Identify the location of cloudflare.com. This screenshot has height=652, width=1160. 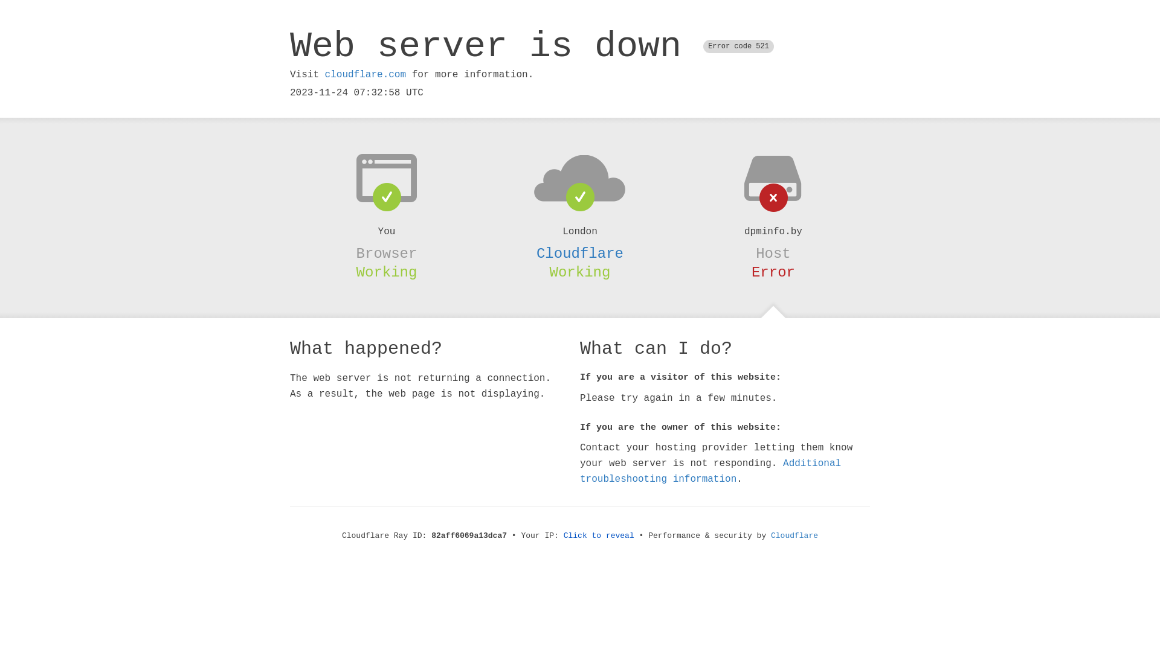
(366, 75).